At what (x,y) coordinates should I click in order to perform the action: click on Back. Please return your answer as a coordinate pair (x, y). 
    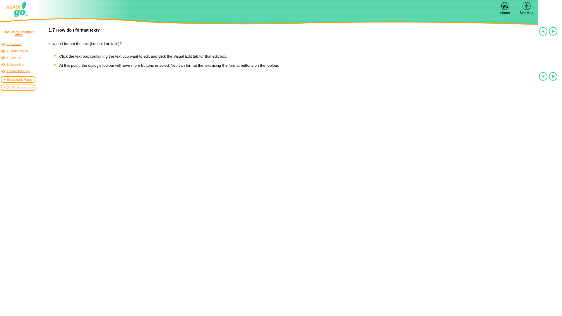
    Looking at the image, I should click on (526, 8).